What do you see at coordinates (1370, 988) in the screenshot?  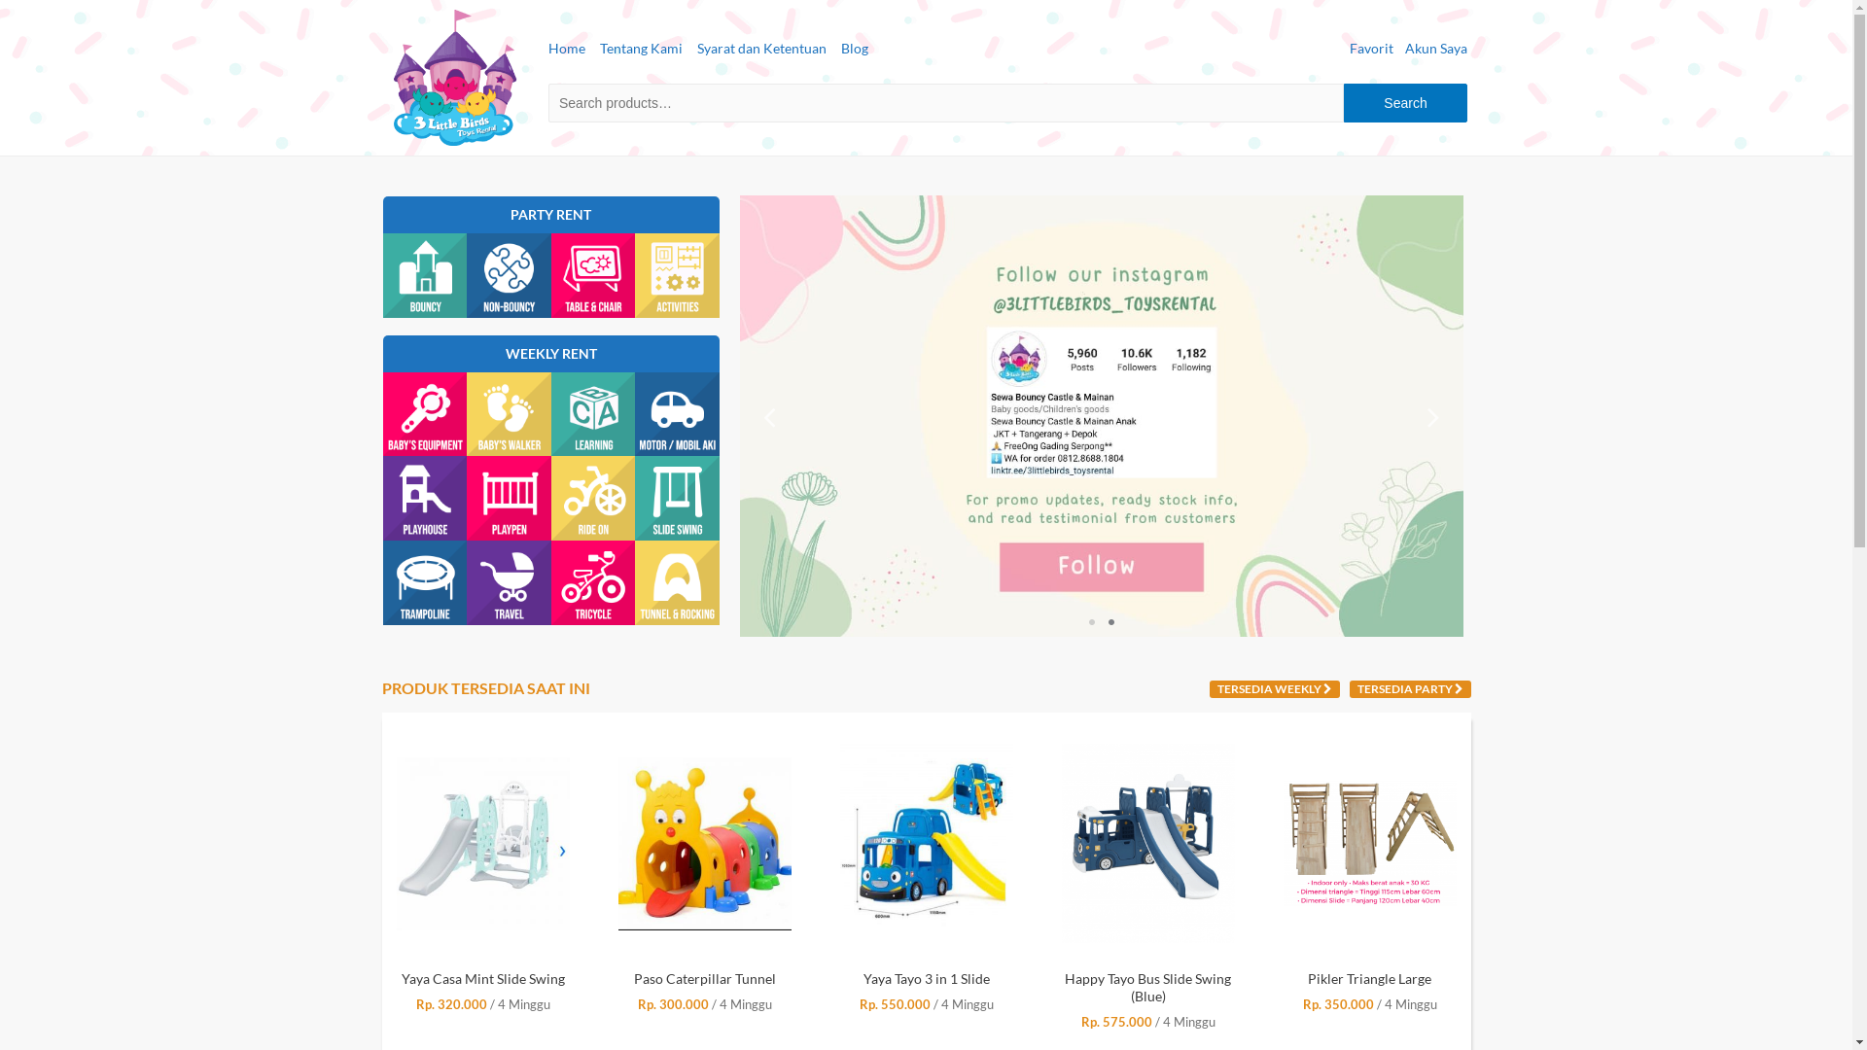 I see `Happy Tayo Bus Slide Swing (Blue)` at bounding box center [1370, 988].